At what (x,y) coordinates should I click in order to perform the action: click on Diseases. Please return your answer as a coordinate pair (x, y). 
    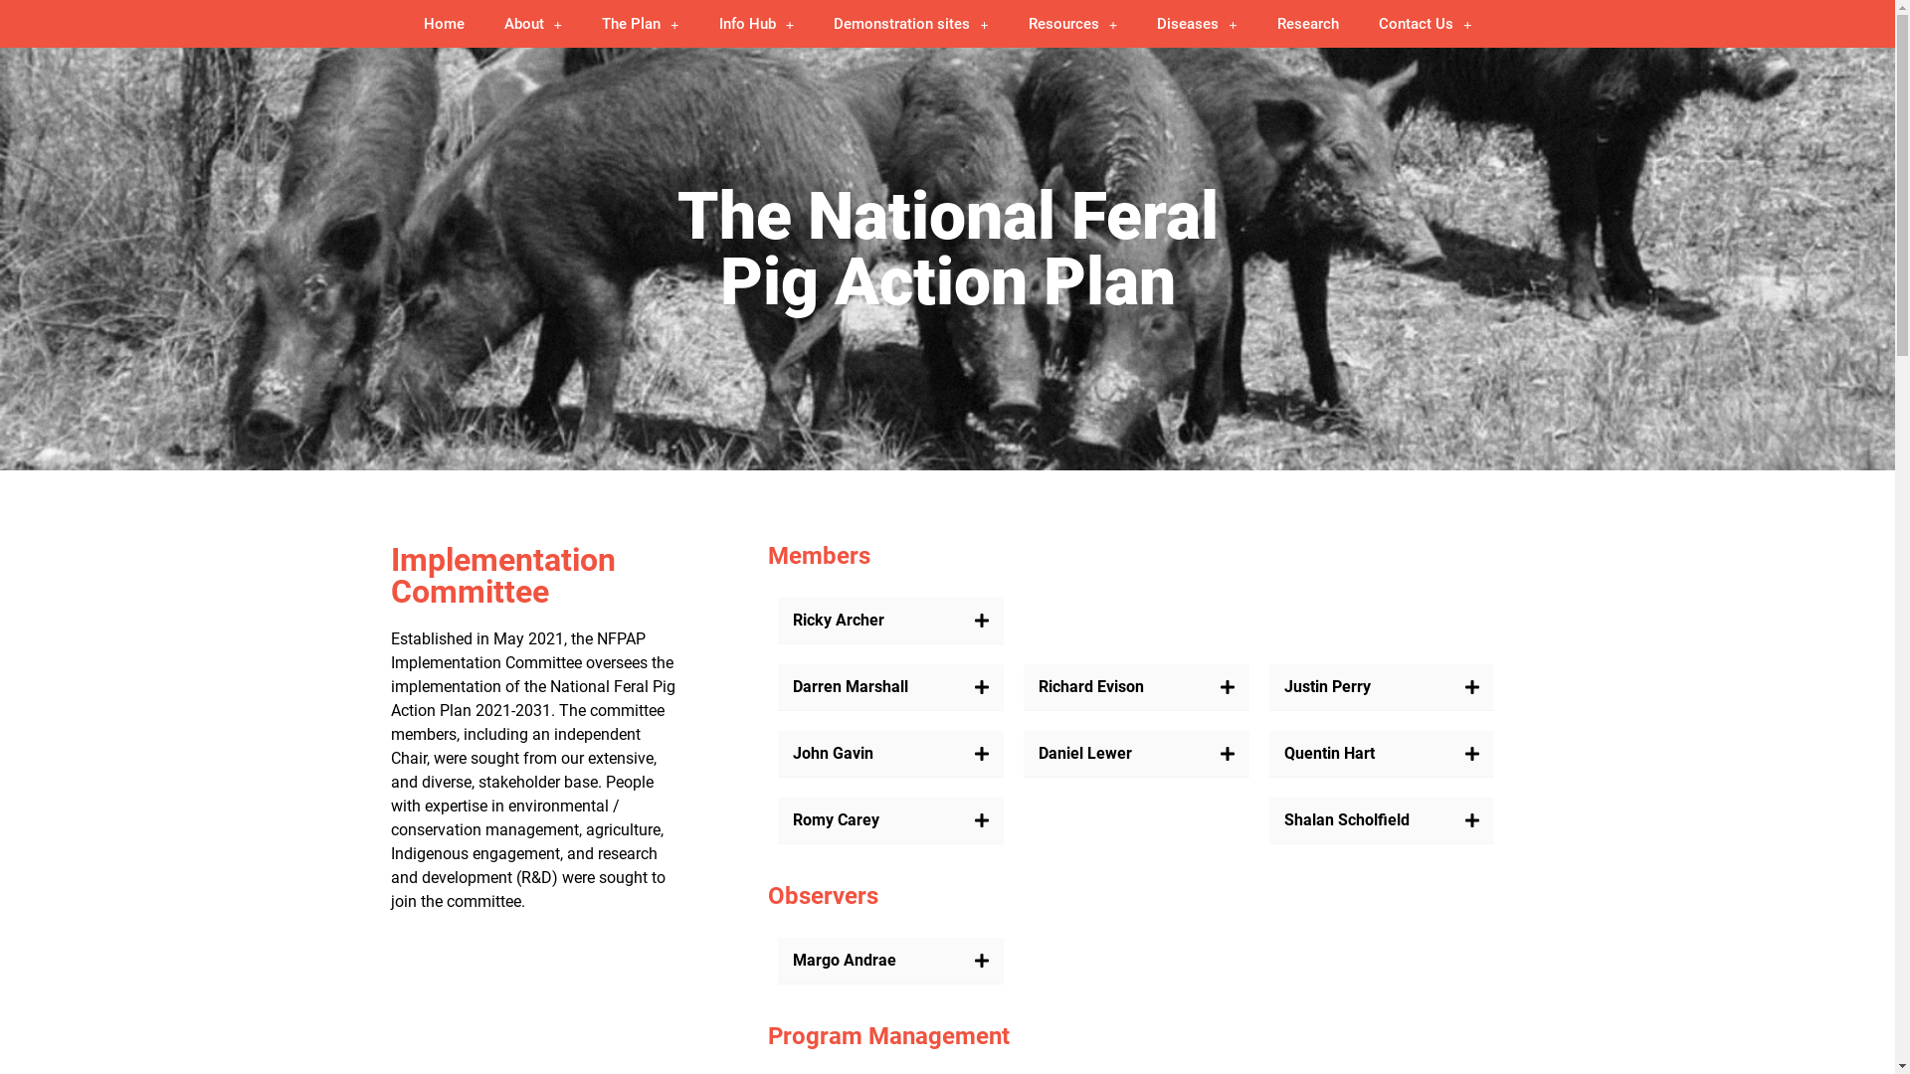
    Looking at the image, I should click on (1198, 24).